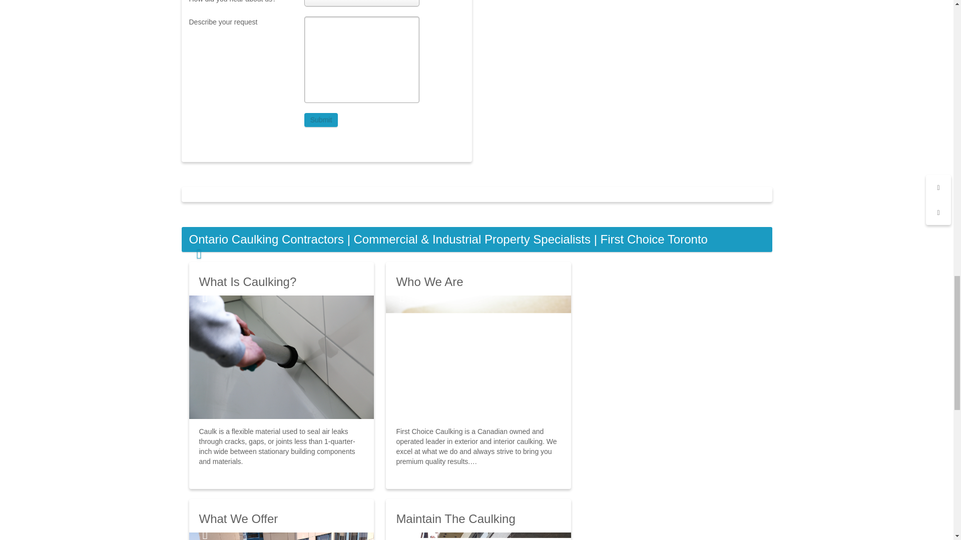  What do you see at coordinates (321, 119) in the screenshot?
I see `Submit` at bounding box center [321, 119].